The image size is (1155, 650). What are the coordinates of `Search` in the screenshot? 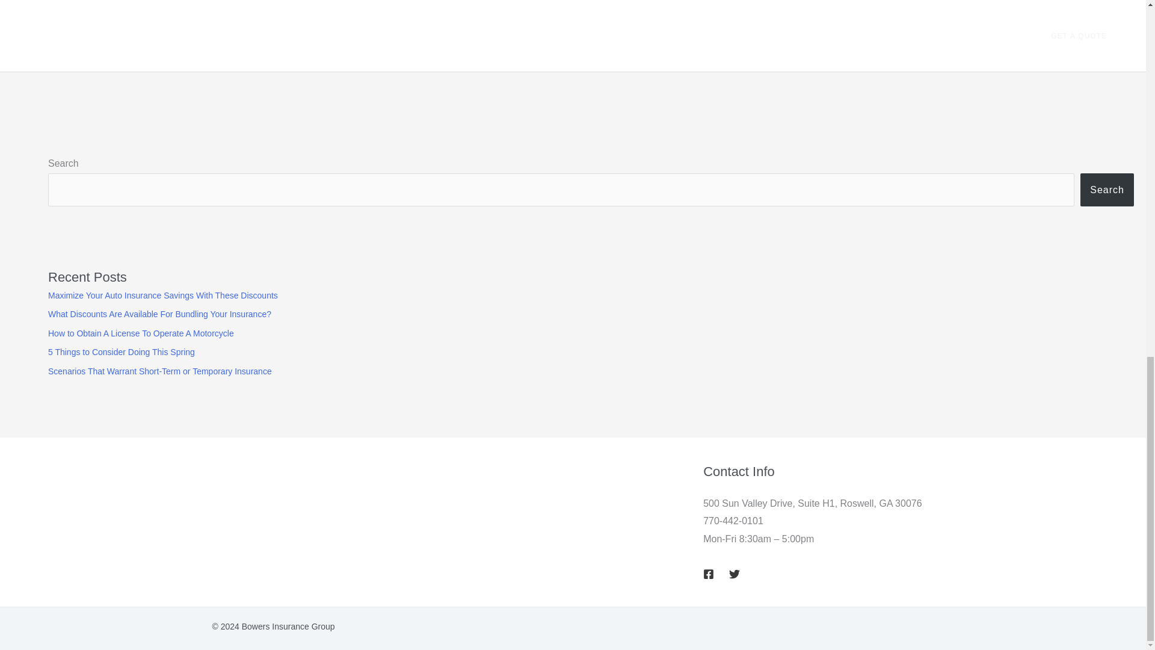 It's located at (1107, 190).